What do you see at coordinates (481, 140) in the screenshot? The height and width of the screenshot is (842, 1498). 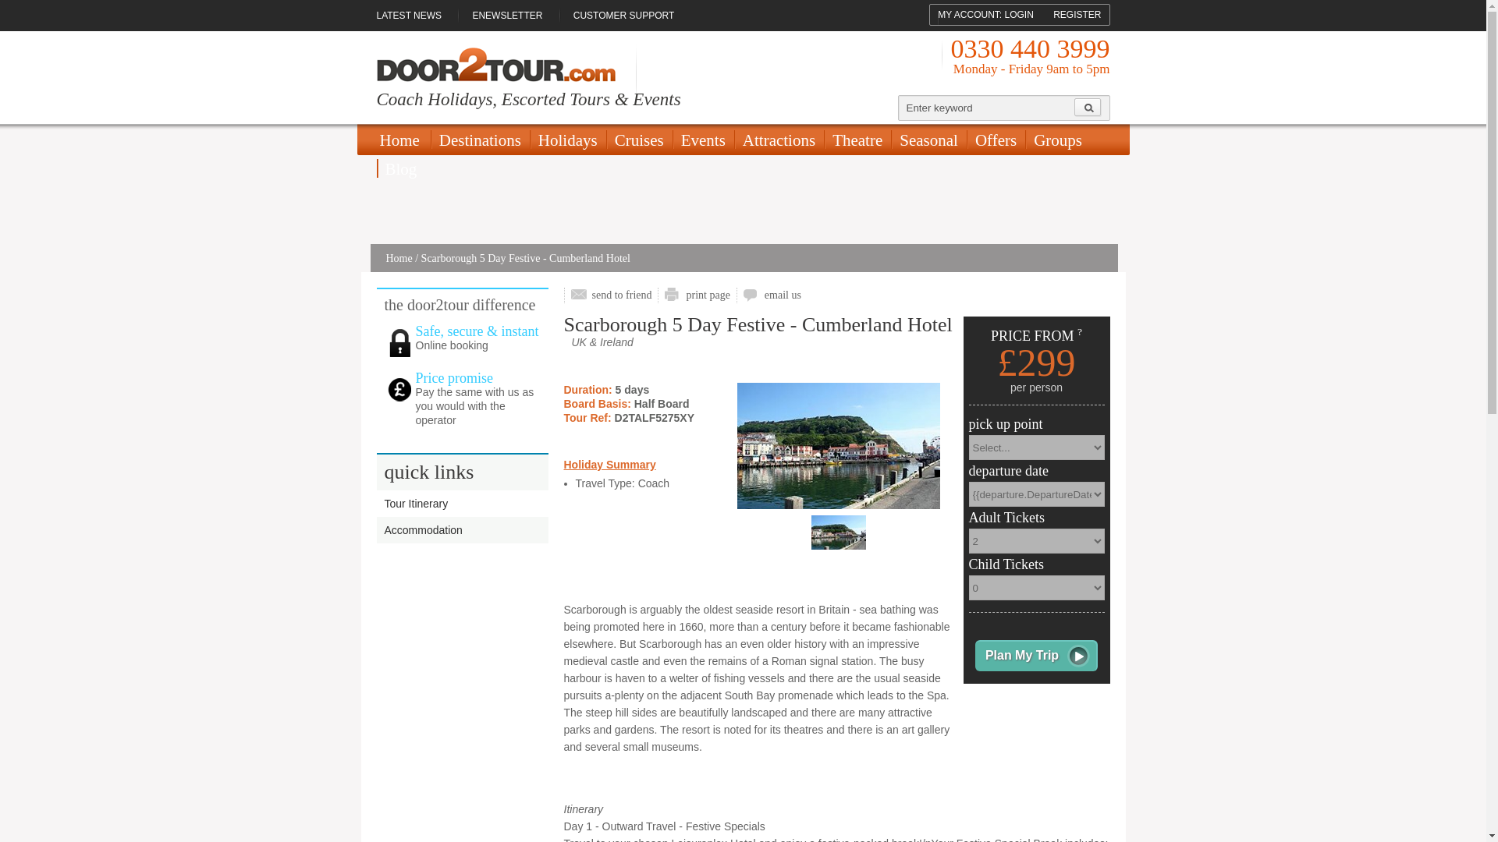 I see `Destinations` at bounding box center [481, 140].